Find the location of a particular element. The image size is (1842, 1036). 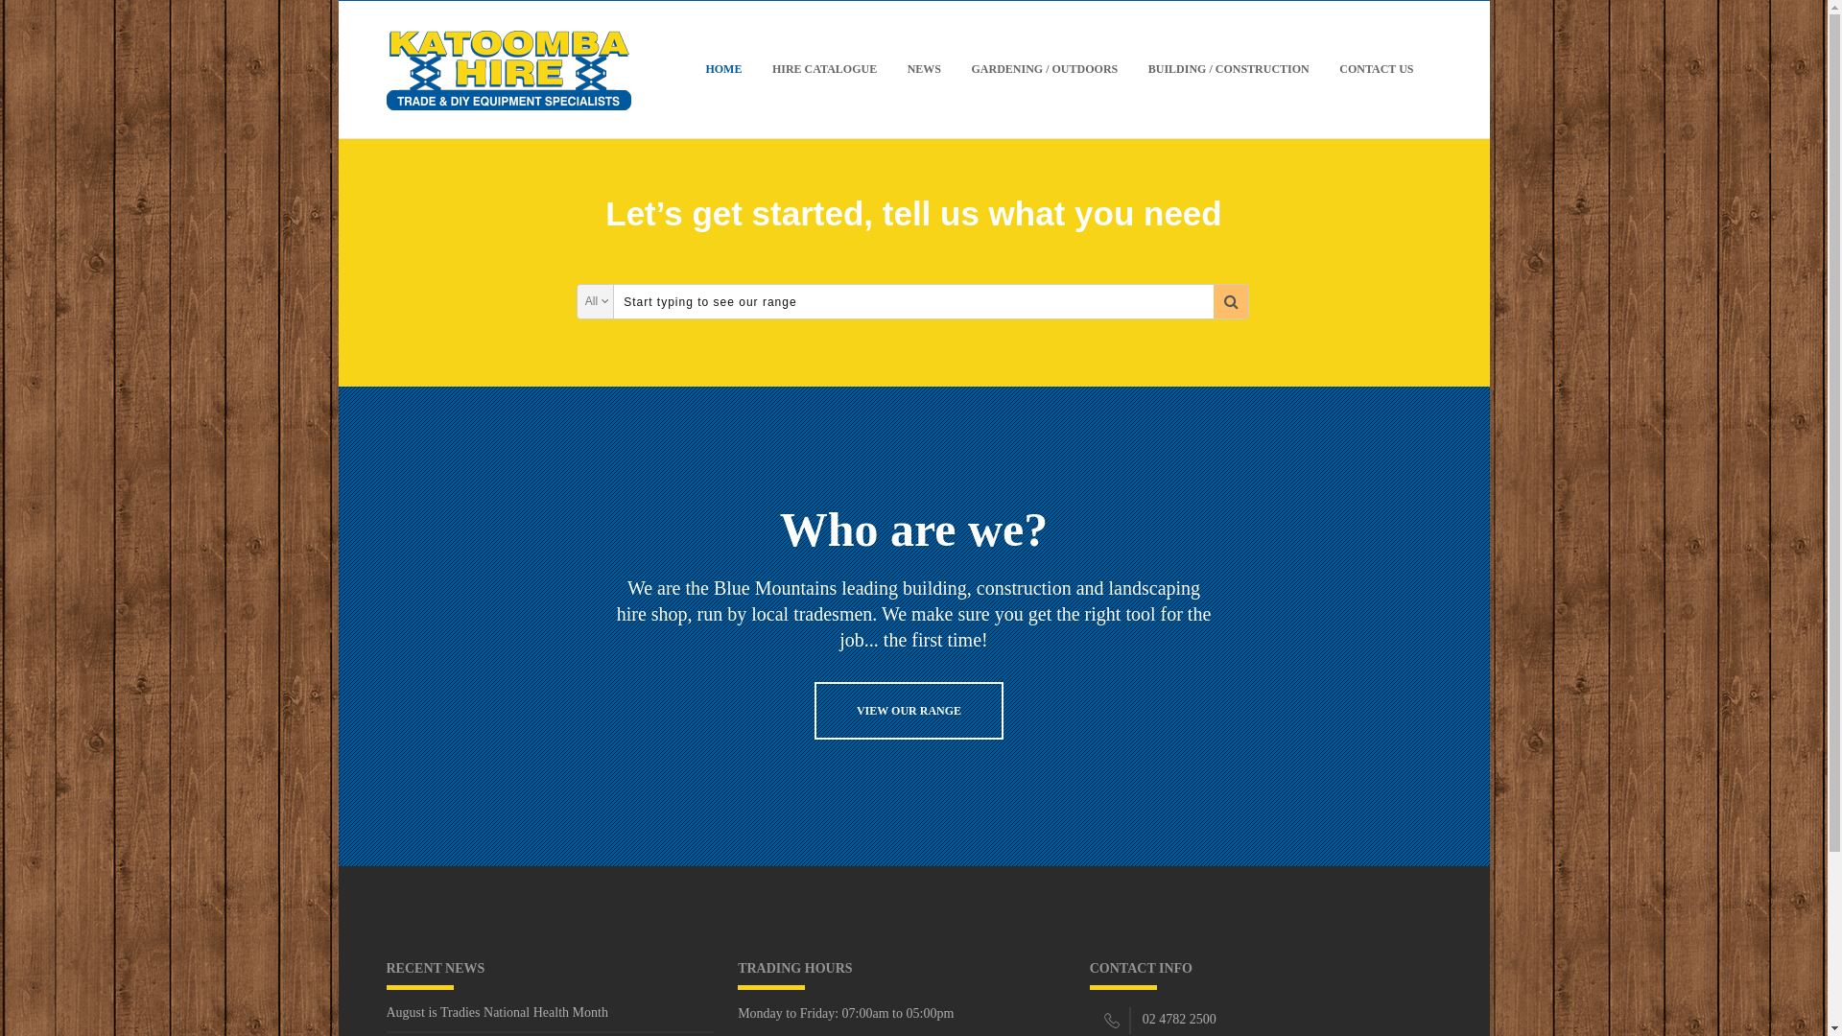

CONTACT US is located at coordinates (1376, 69).